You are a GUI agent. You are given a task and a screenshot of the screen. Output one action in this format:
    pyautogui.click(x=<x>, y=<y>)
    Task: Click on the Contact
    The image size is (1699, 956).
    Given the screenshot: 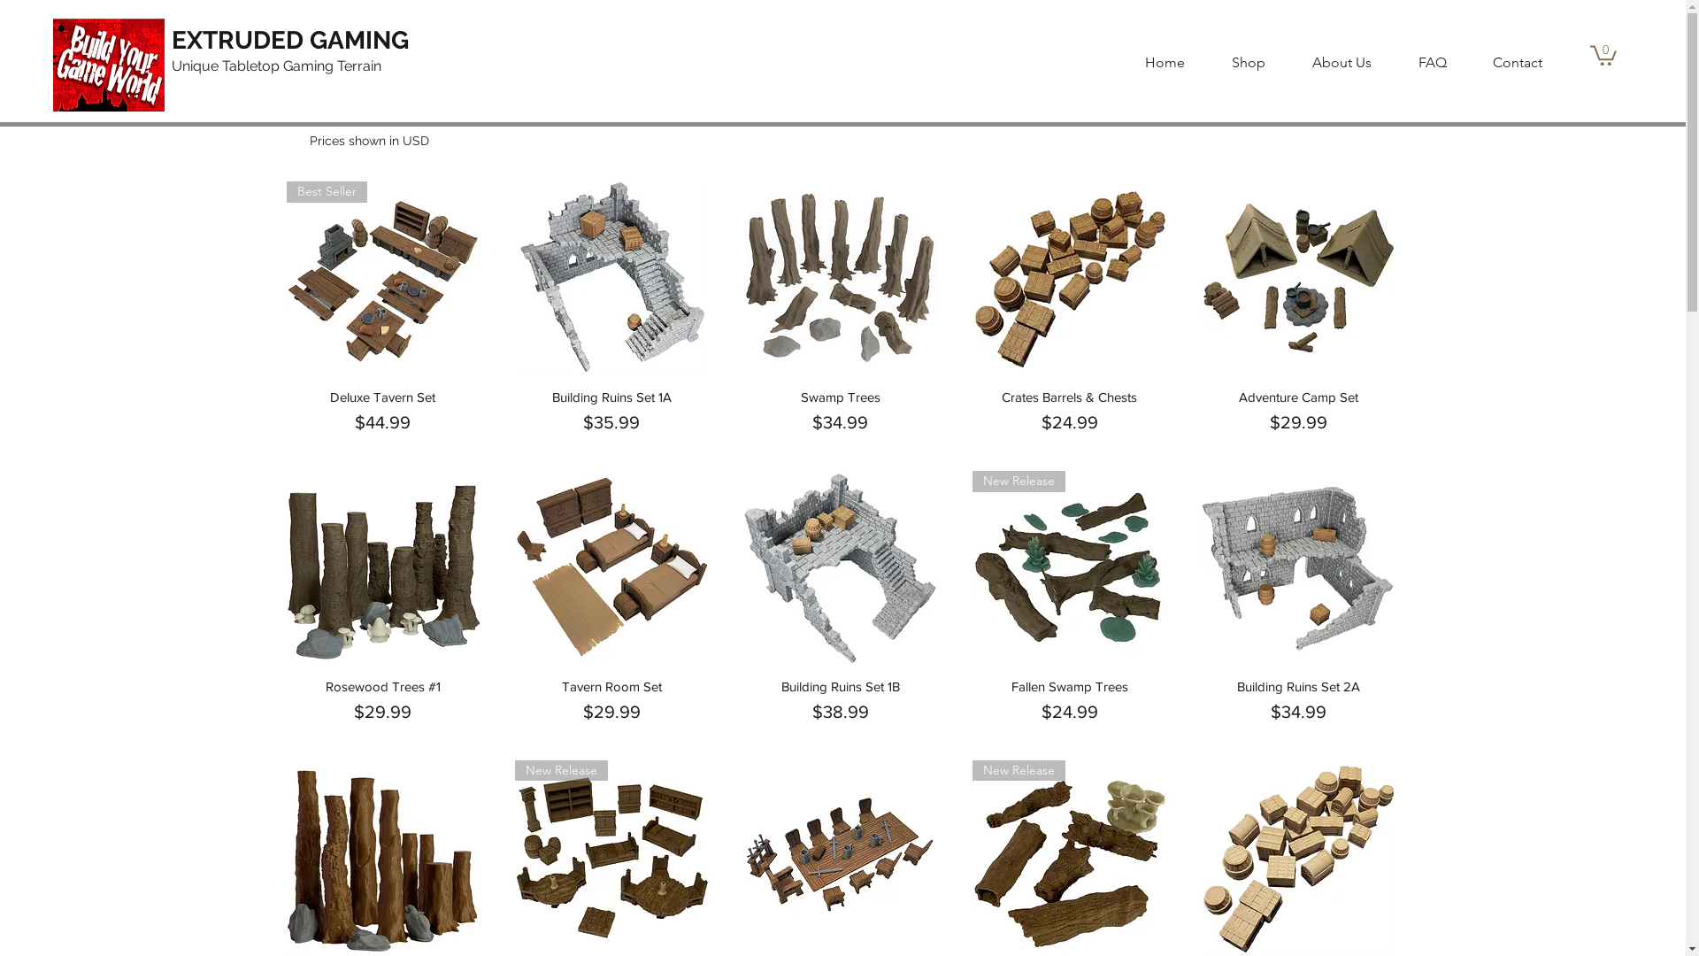 What is the action you would take?
    pyautogui.click(x=1503, y=62)
    